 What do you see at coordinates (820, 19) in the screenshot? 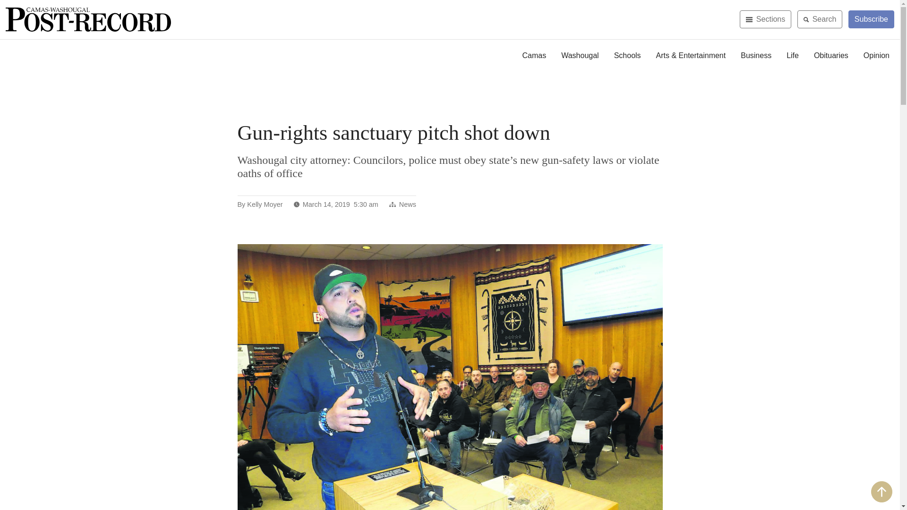
I see `Search` at bounding box center [820, 19].